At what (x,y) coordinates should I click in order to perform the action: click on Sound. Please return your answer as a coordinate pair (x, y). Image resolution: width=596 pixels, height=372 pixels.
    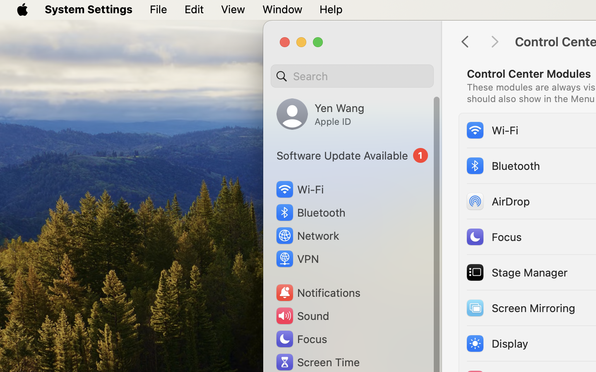
    Looking at the image, I should click on (302, 316).